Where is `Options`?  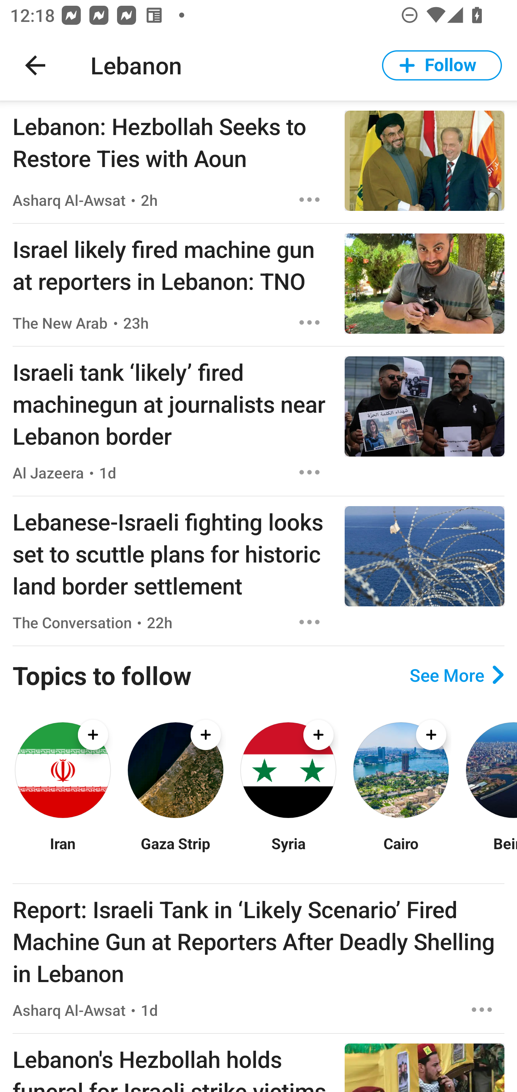
Options is located at coordinates (309, 200).